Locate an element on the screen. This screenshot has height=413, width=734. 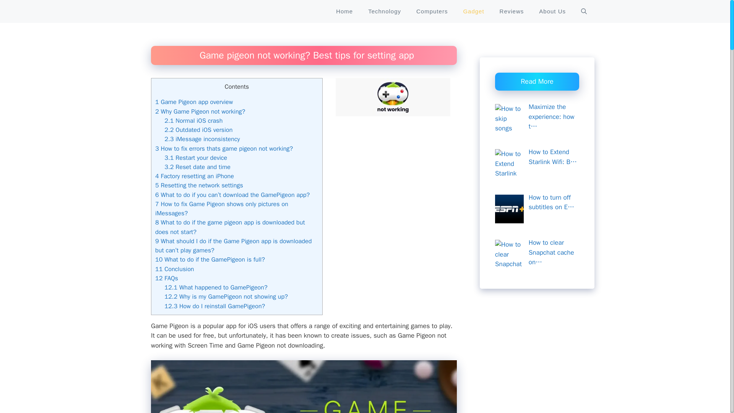
Reviews is located at coordinates (512, 11).